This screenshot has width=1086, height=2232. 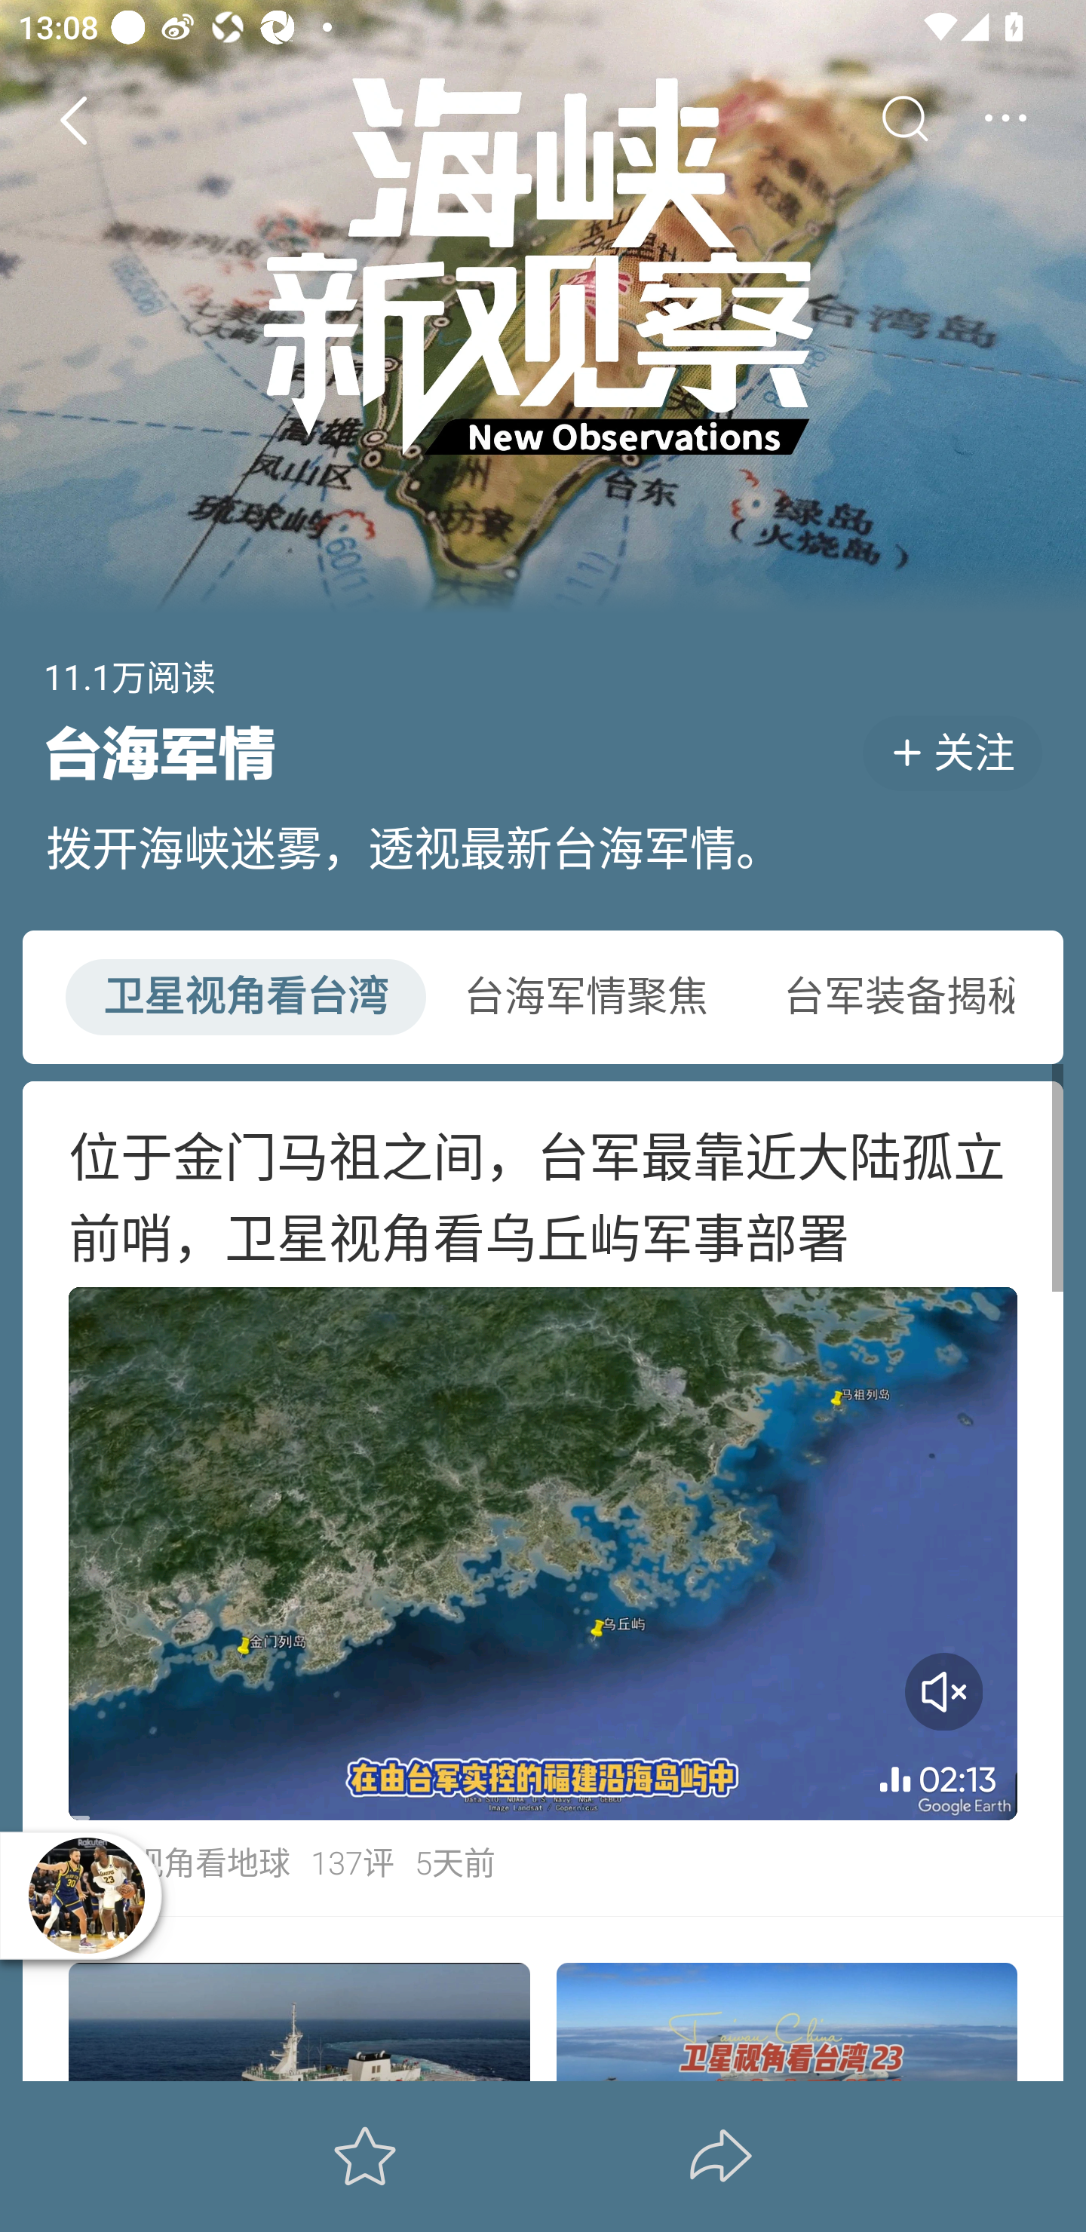 I want to click on 台军装备揭秘, so click(x=883, y=997).